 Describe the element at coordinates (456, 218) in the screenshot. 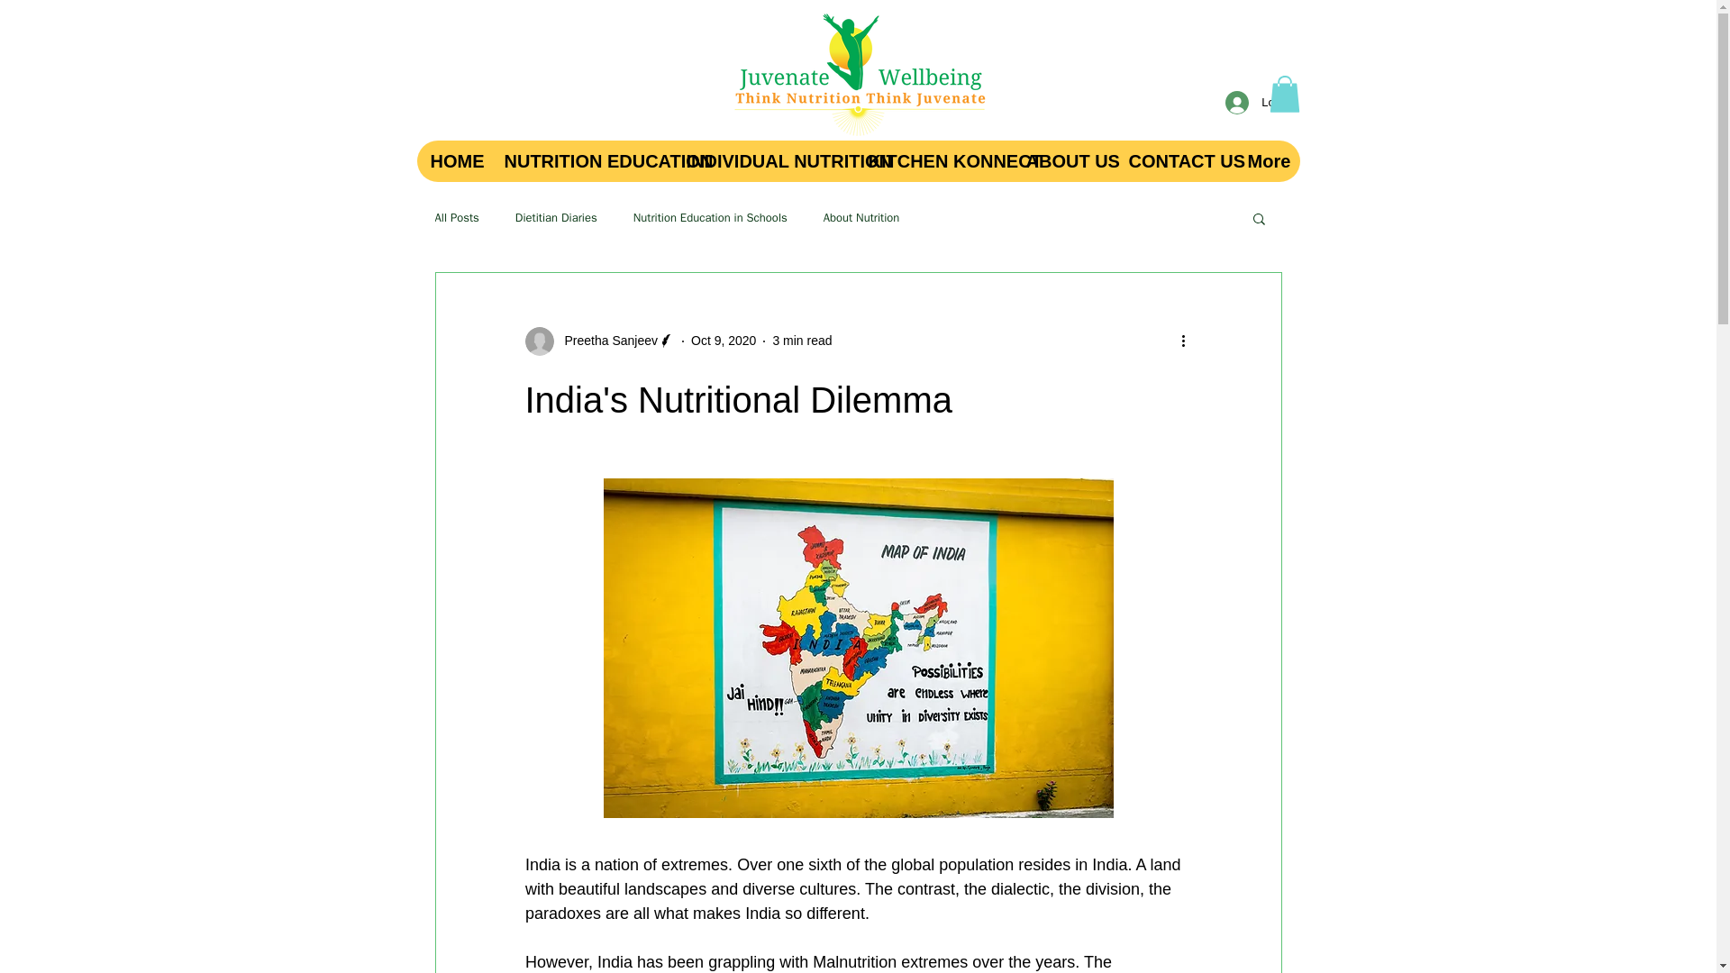

I see `All Posts` at that location.